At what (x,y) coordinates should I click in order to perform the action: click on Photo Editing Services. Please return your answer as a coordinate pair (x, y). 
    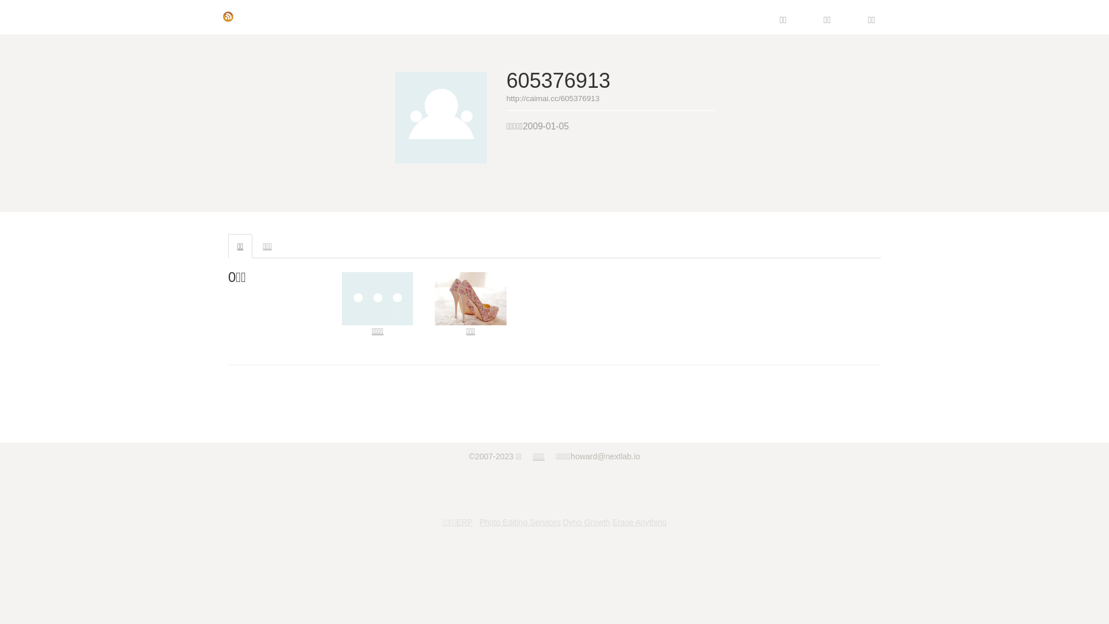
    Looking at the image, I should click on (520, 522).